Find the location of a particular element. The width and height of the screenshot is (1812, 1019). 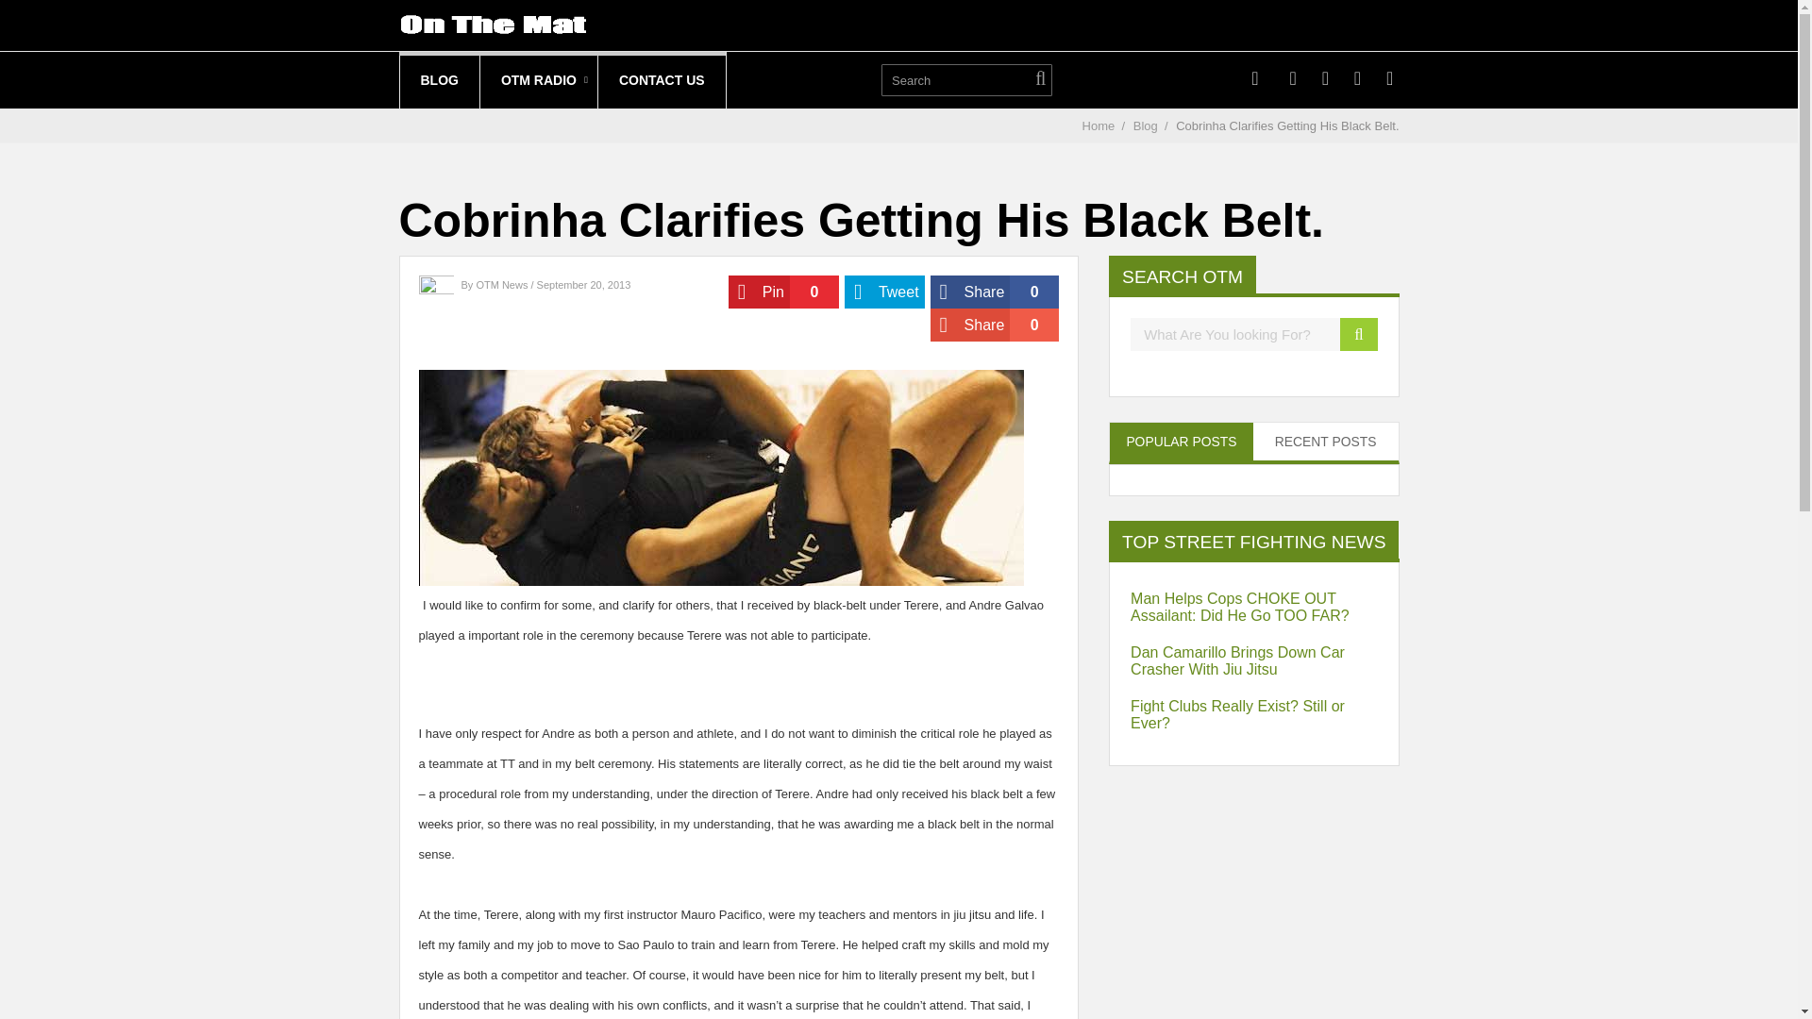

Dan Camarillo Brings Down Car Crasher With Jiu Jitsu is located at coordinates (1253, 715).